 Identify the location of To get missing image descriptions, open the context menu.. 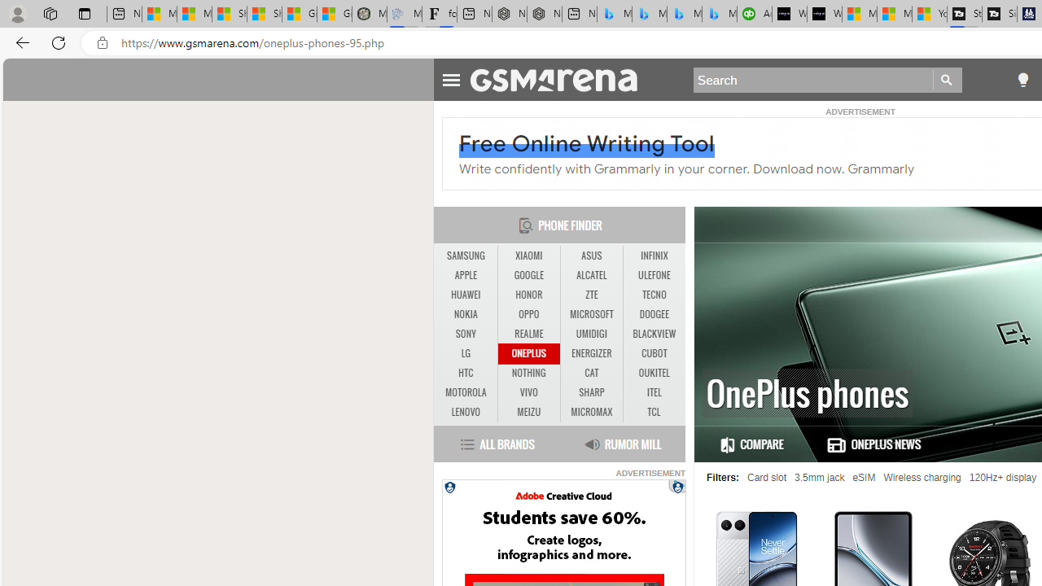
(677, 487).